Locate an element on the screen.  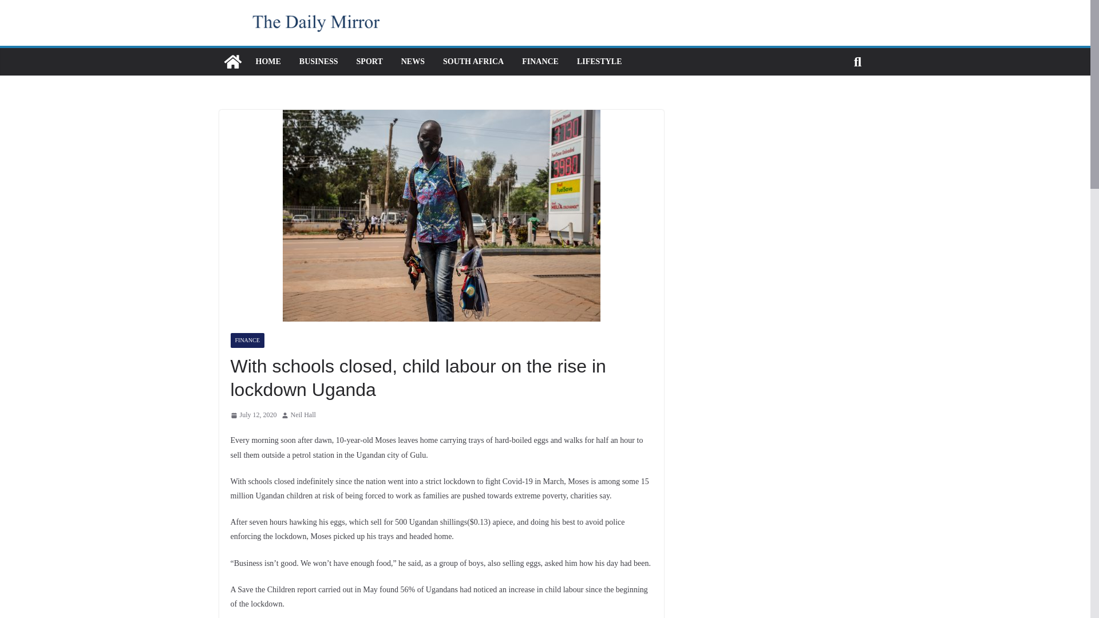
HOME is located at coordinates (267, 62).